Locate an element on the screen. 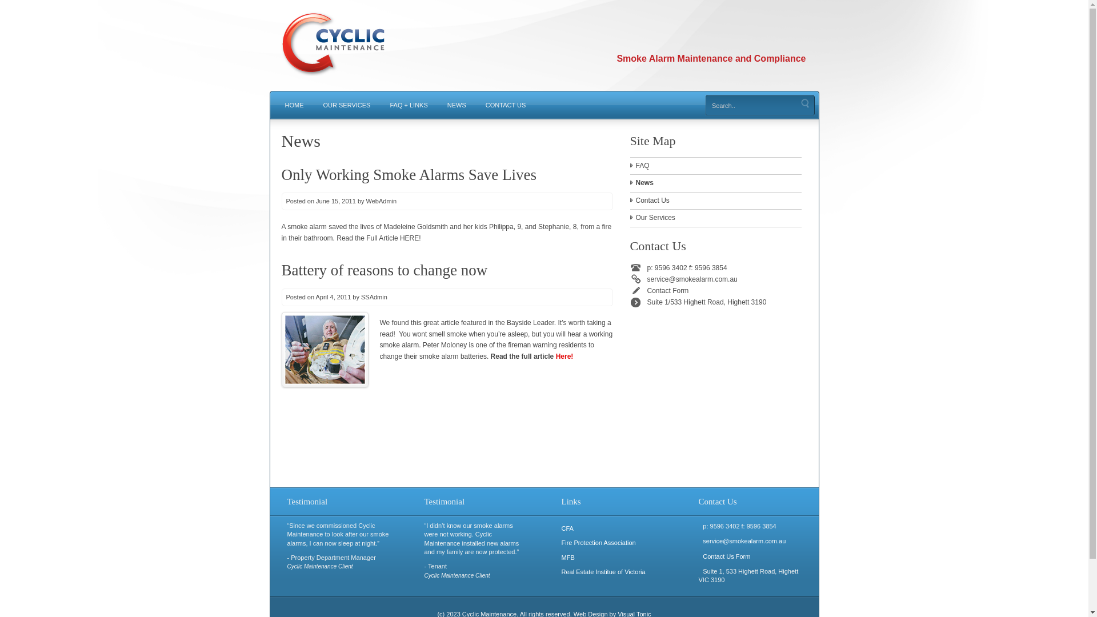  HOME is located at coordinates (295, 104).